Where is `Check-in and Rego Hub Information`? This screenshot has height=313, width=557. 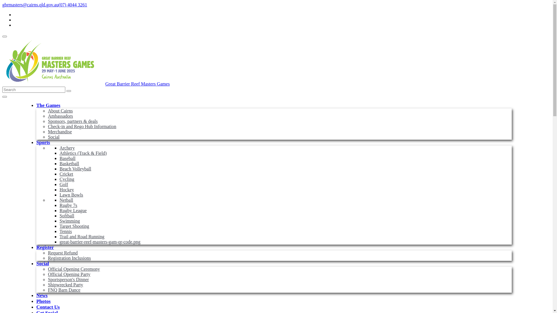 Check-in and Rego Hub Information is located at coordinates (82, 126).